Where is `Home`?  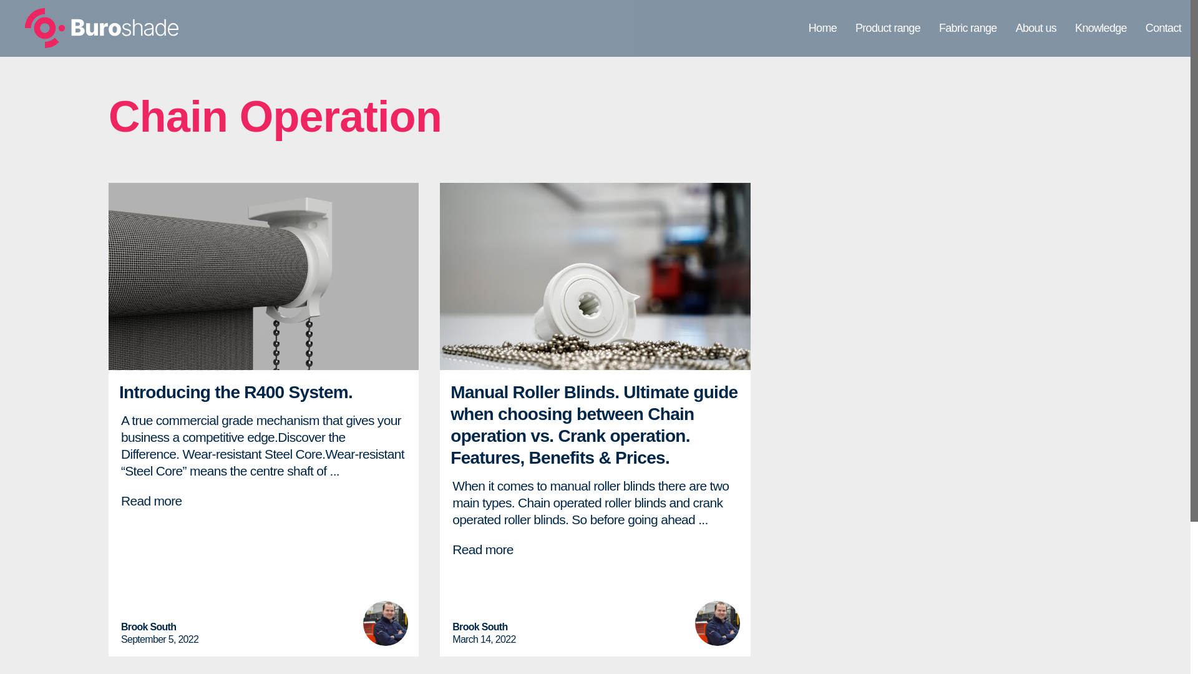
Home is located at coordinates (822, 28).